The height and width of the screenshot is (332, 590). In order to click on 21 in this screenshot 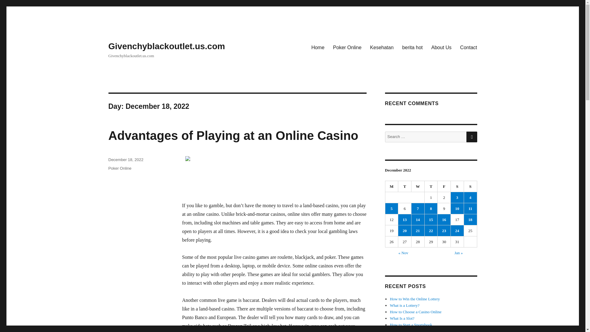, I will do `click(418, 231)`.